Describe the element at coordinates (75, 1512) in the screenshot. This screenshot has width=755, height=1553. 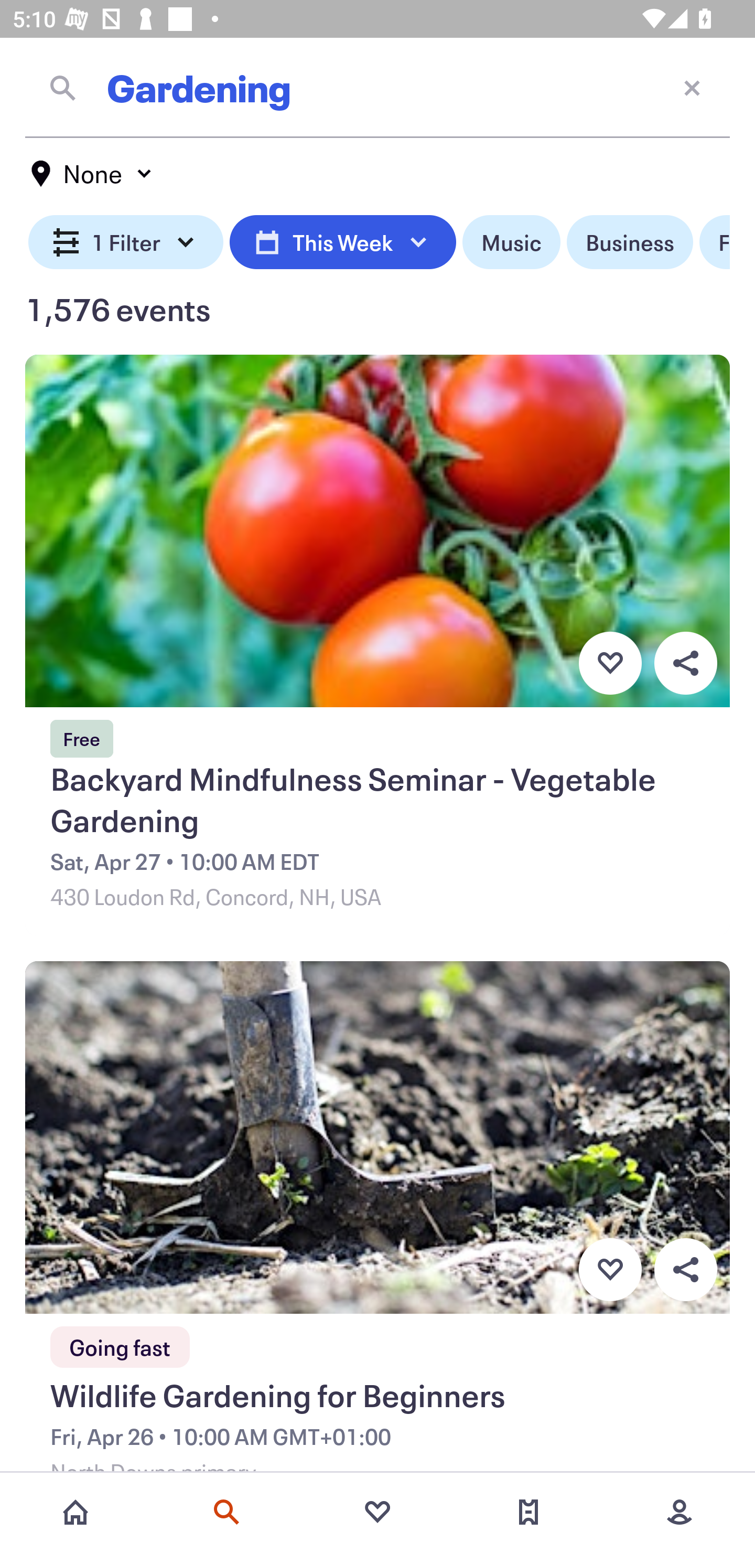
I see `Home` at that location.